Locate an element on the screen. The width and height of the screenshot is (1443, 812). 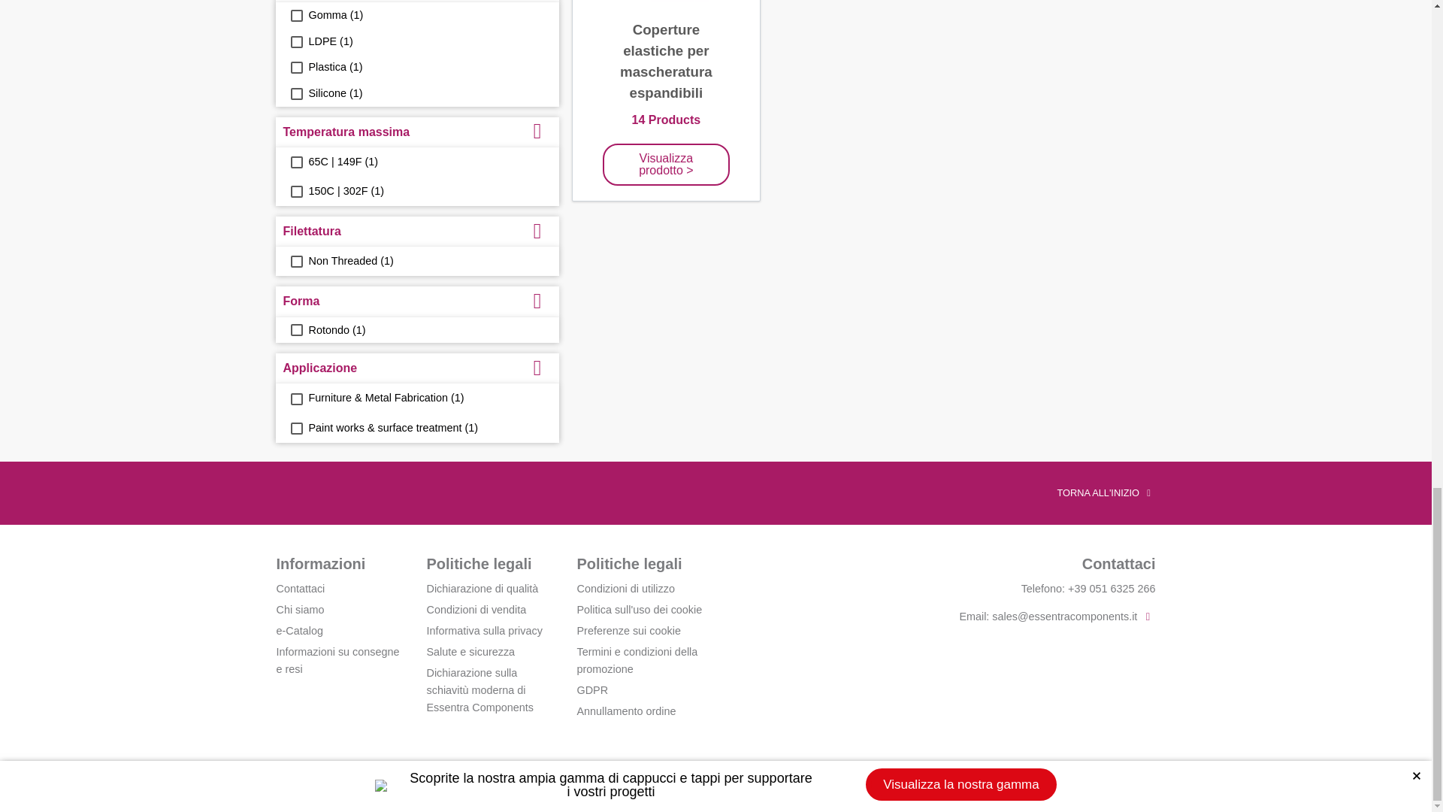
Rotondo is located at coordinates (295, 329).